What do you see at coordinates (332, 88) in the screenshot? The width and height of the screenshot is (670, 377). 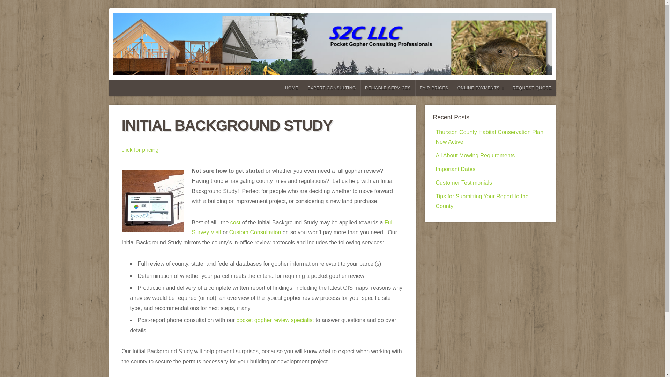 I see `EXPERT CONSULTING` at bounding box center [332, 88].